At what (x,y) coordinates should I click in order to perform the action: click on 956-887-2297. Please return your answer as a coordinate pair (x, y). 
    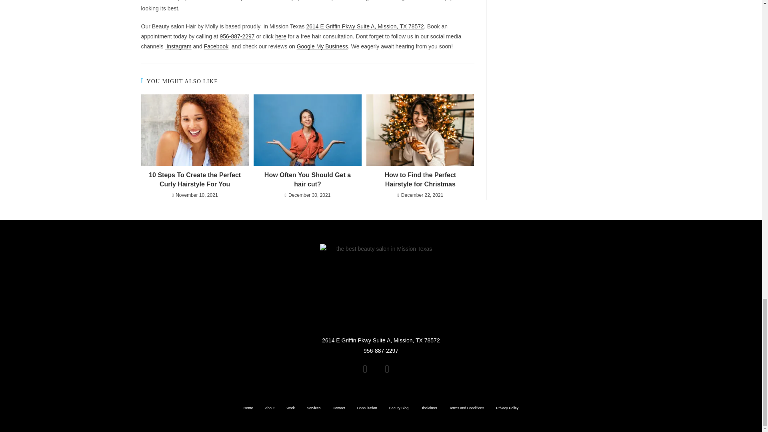
    Looking at the image, I should click on (237, 36).